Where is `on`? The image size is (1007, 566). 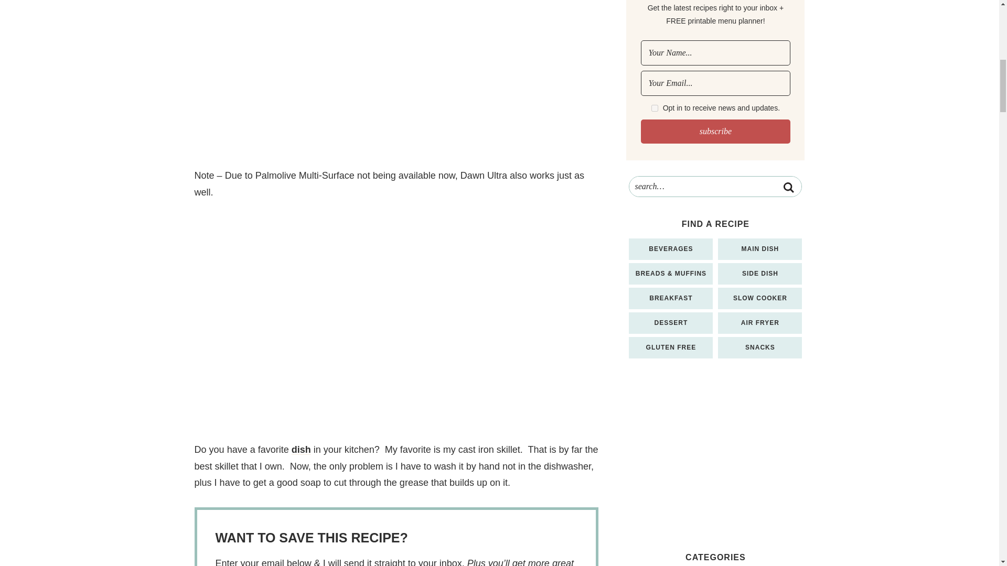 on is located at coordinates (655, 108).